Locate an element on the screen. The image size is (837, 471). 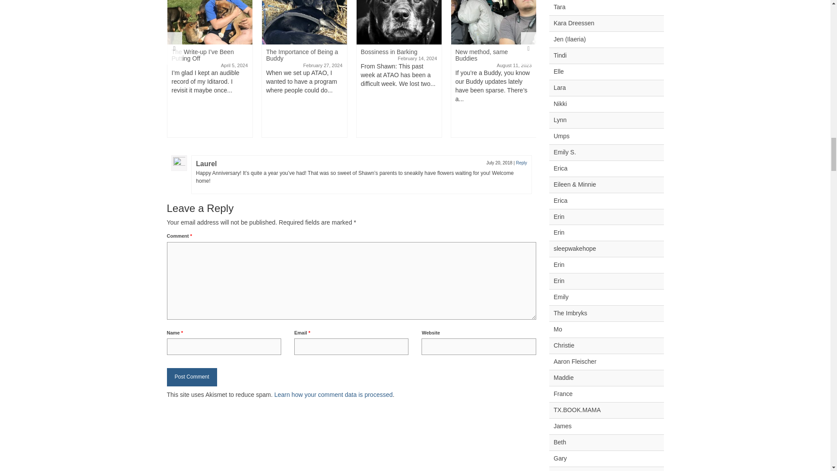
The Importance of Being a Buddy is located at coordinates (303, 22).